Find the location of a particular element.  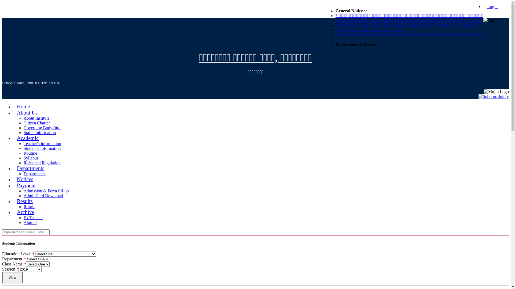

Payment is located at coordinates (26, 185).